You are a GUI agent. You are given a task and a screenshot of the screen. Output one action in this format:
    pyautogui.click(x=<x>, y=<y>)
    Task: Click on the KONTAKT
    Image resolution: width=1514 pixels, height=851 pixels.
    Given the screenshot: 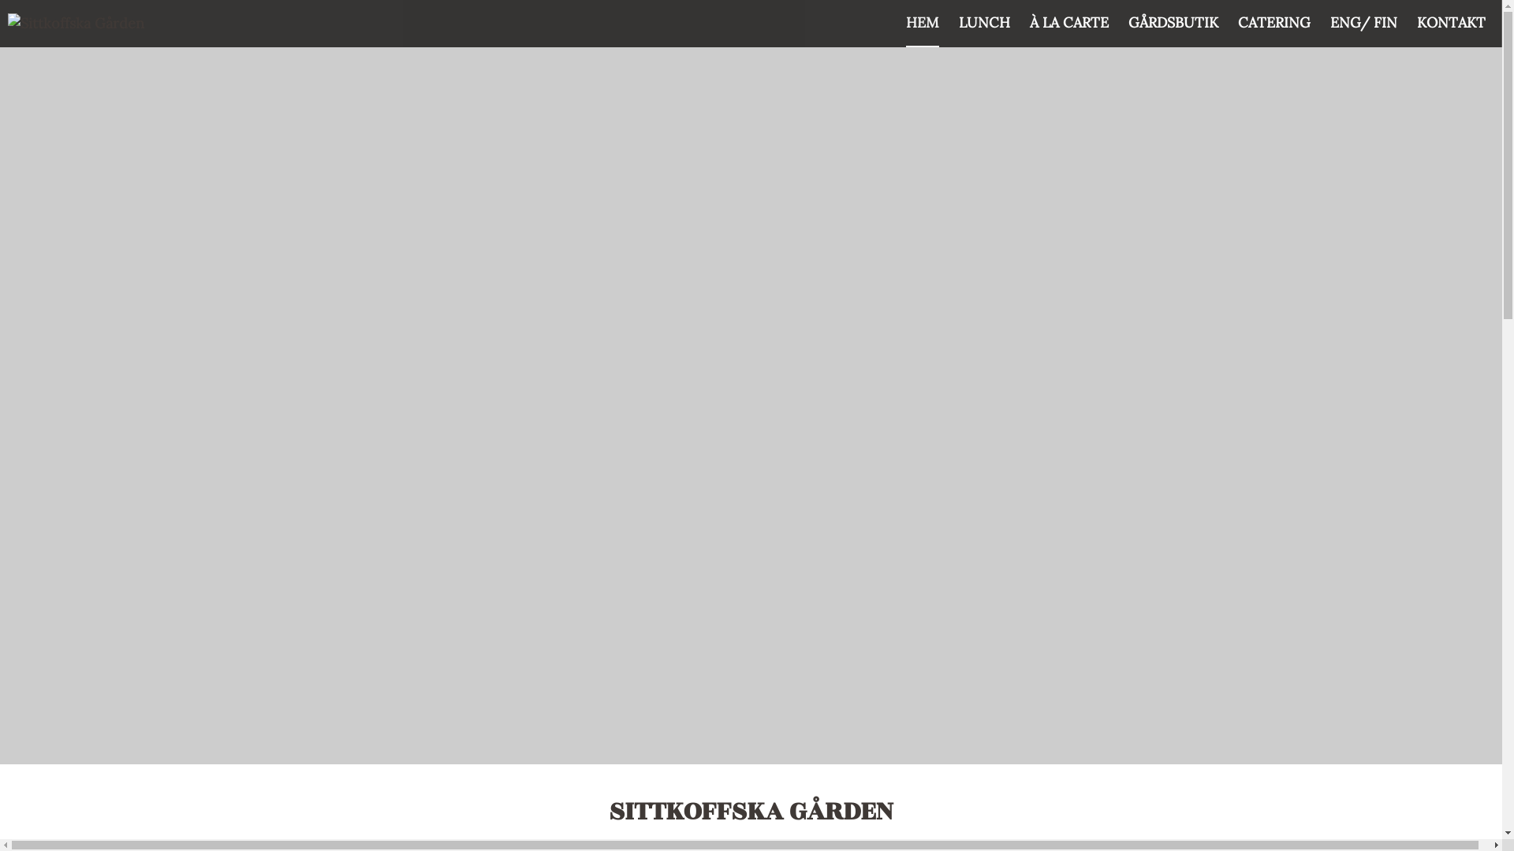 What is the action you would take?
    pyautogui.click(x=1451, y=24)
    